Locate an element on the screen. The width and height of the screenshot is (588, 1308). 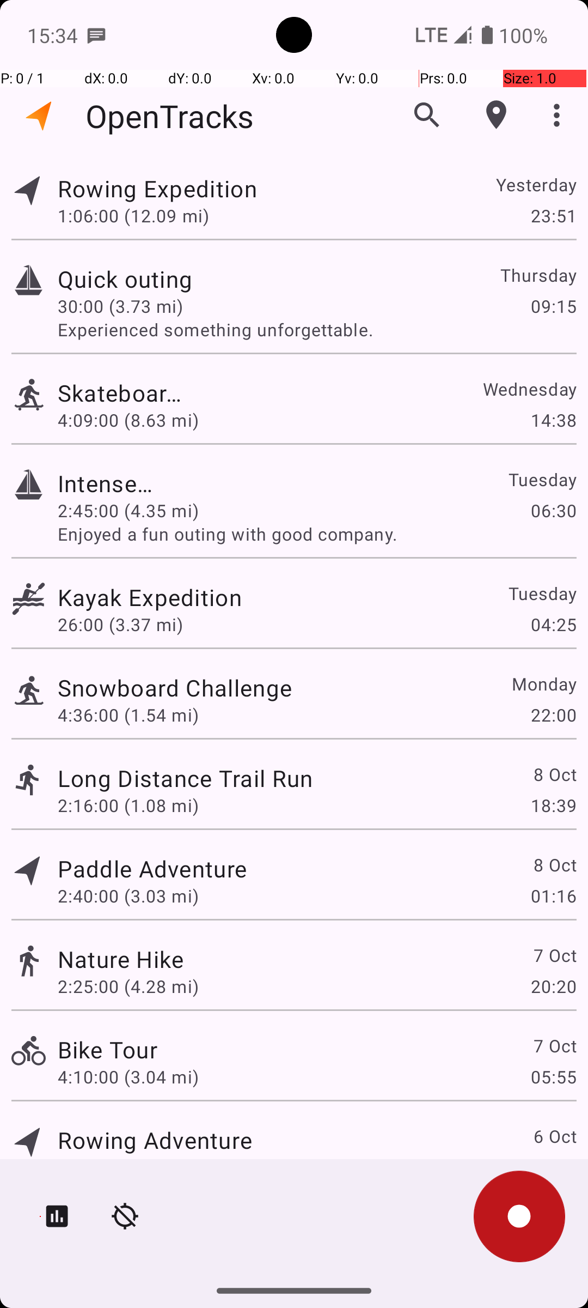
14:38 is located at coordinates (553, 420).